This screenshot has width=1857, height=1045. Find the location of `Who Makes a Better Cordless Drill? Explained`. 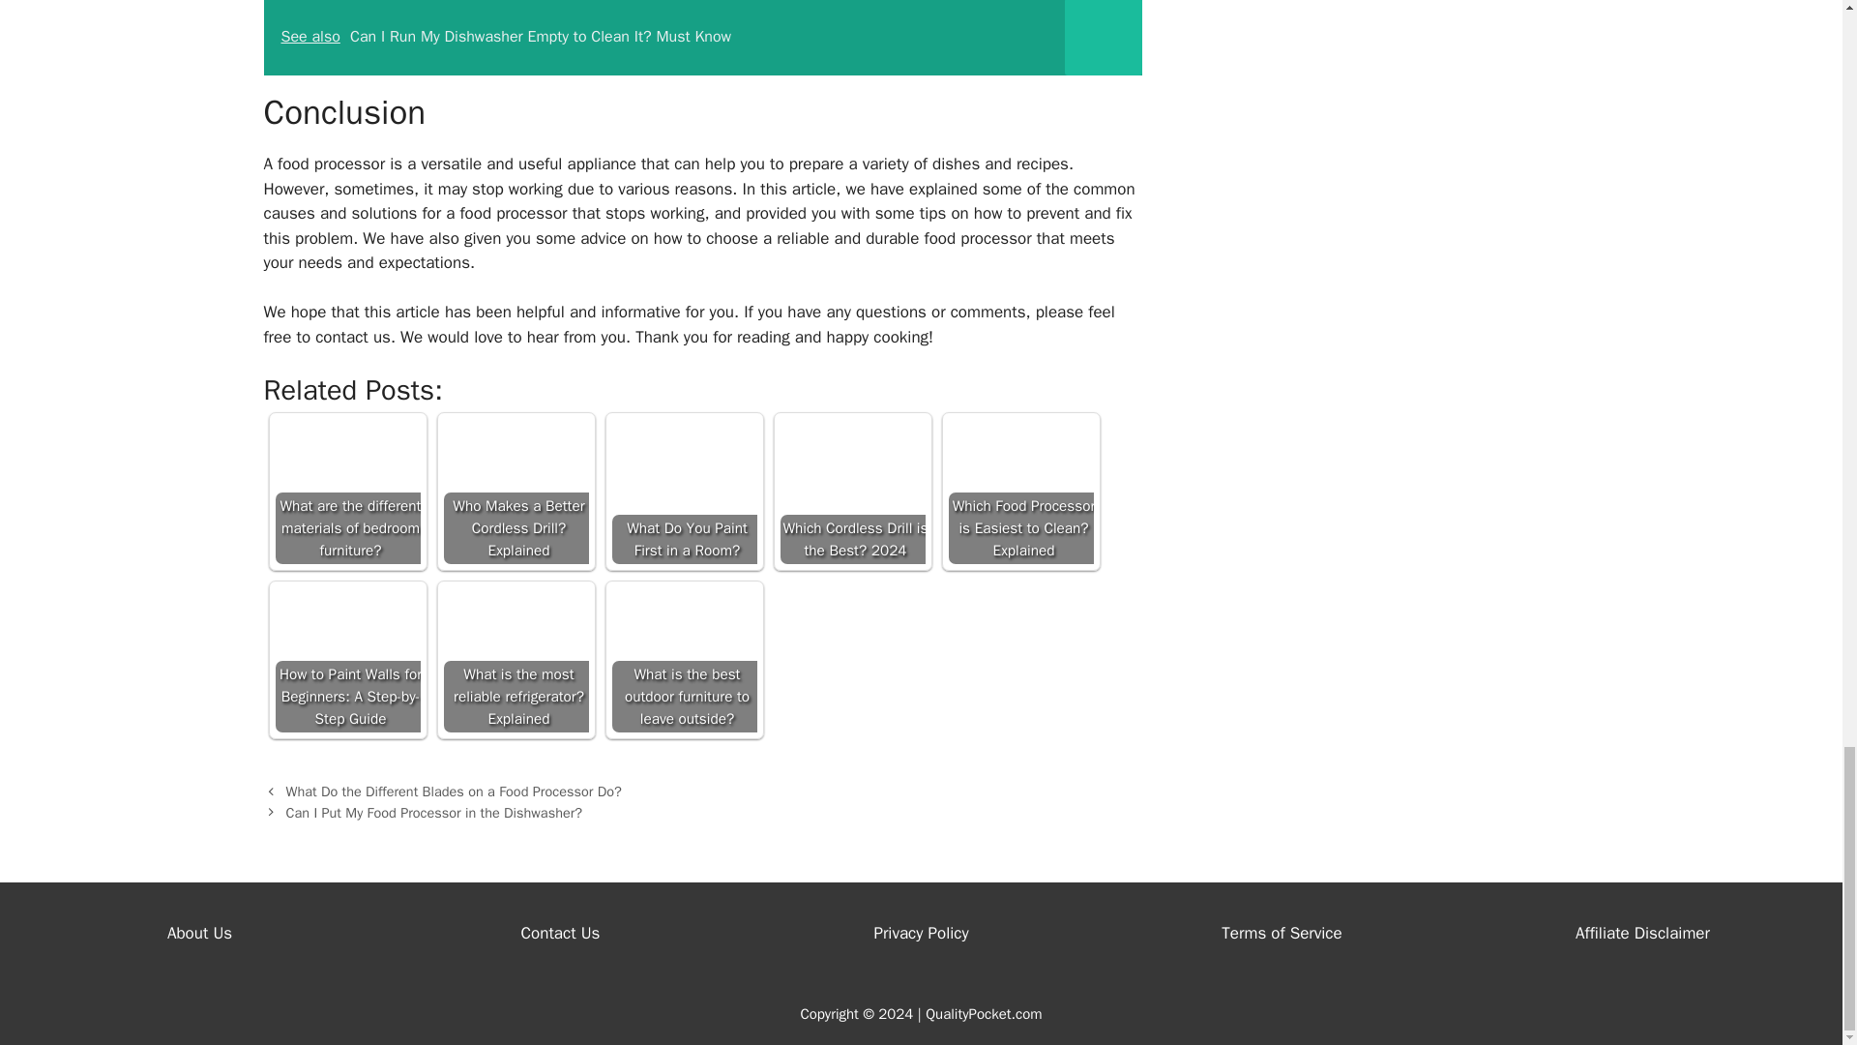

Who Makes a Better Cordless Drill? Explained is located at coordinates (516, 492).